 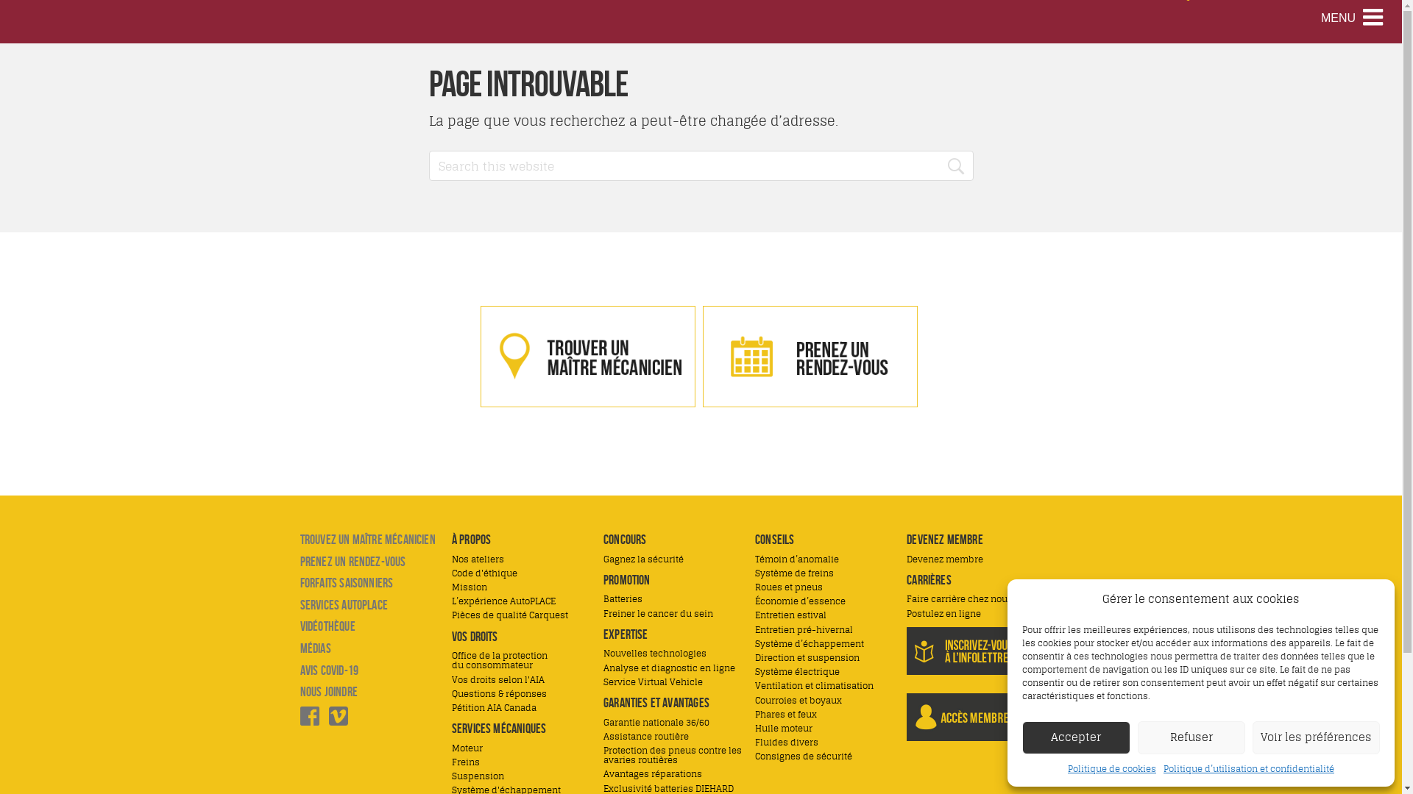 What do you see at coordinates (0, 0) in the screenshot?
I see `Skip to primary navigation` at bounding box center [0, 0].